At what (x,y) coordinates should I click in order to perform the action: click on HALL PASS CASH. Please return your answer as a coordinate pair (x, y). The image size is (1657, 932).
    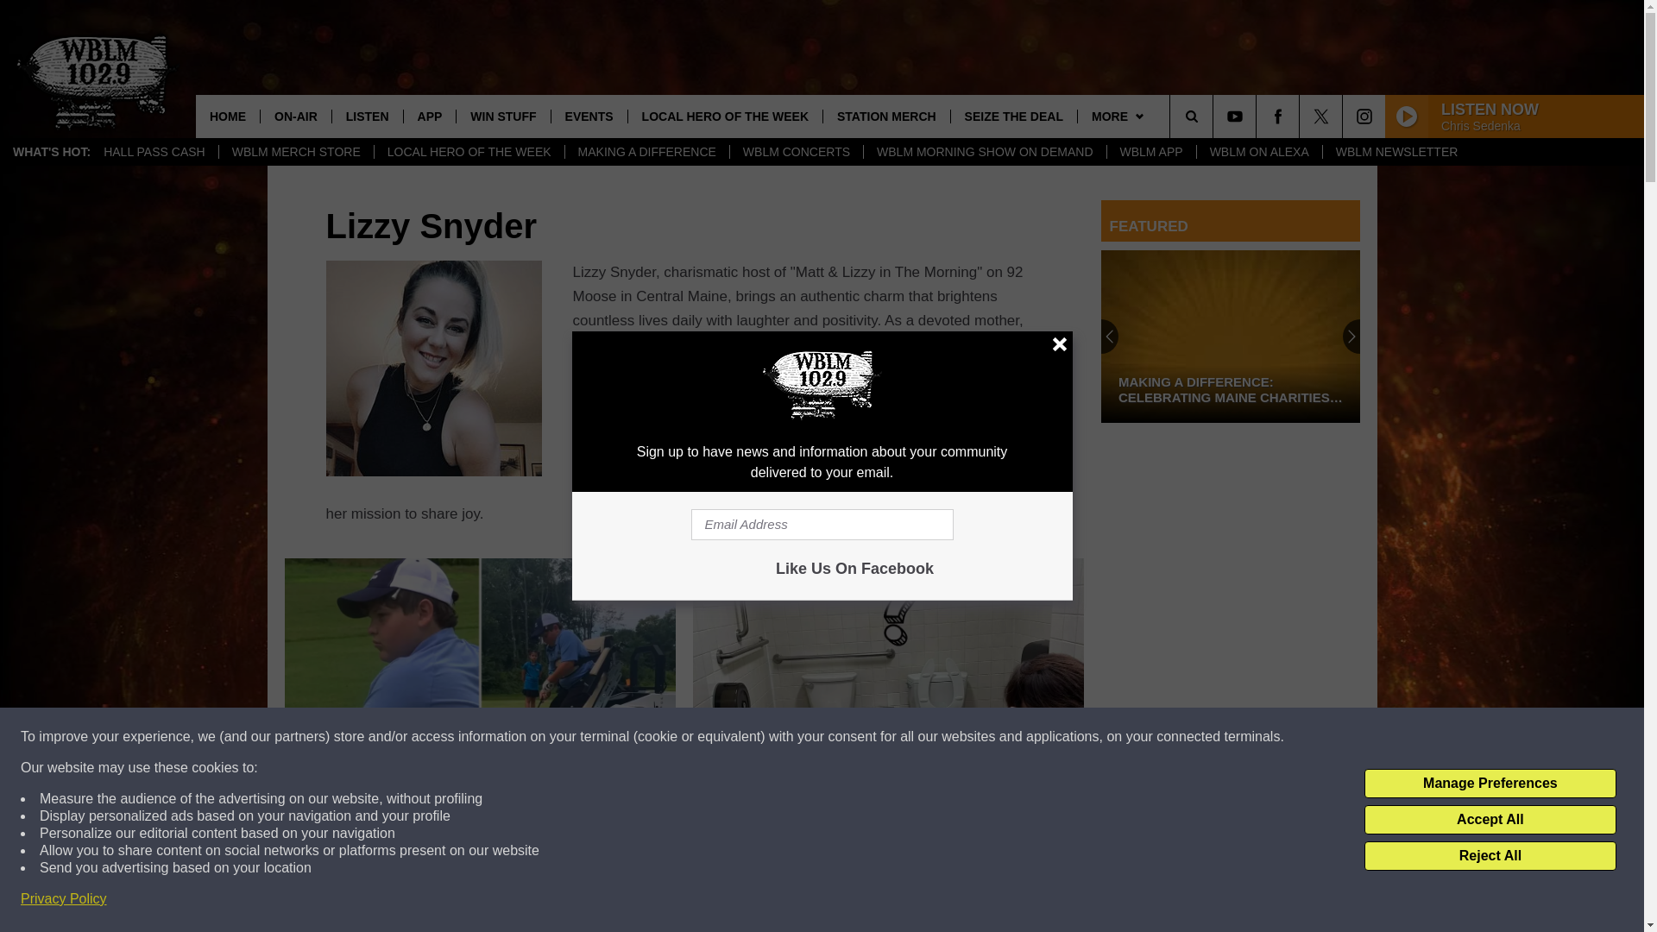
    Looking at the image, I should click on (154, 152).